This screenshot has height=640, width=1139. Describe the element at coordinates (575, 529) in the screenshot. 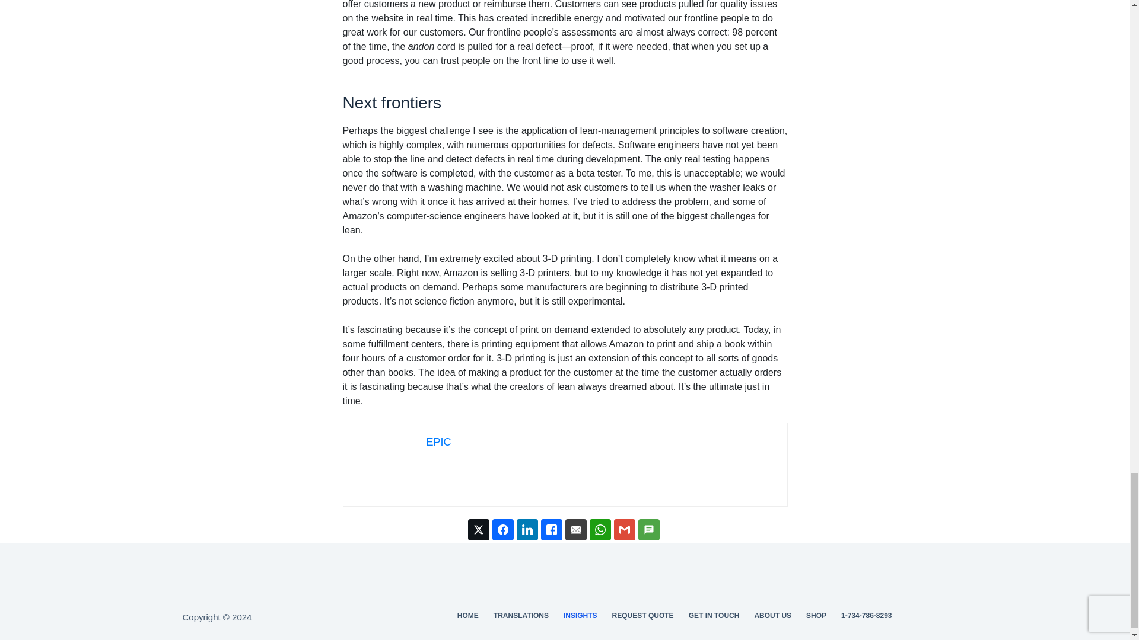

I see `Share on Email` at that location.